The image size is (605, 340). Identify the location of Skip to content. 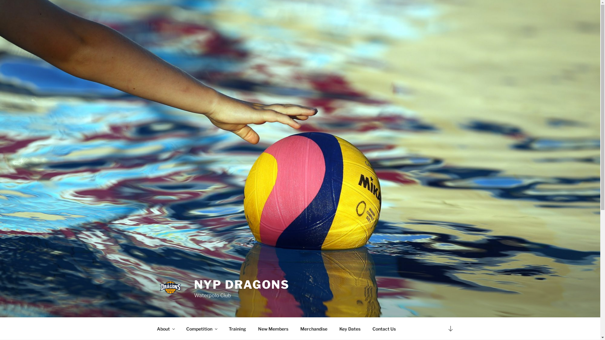
(0, 0).